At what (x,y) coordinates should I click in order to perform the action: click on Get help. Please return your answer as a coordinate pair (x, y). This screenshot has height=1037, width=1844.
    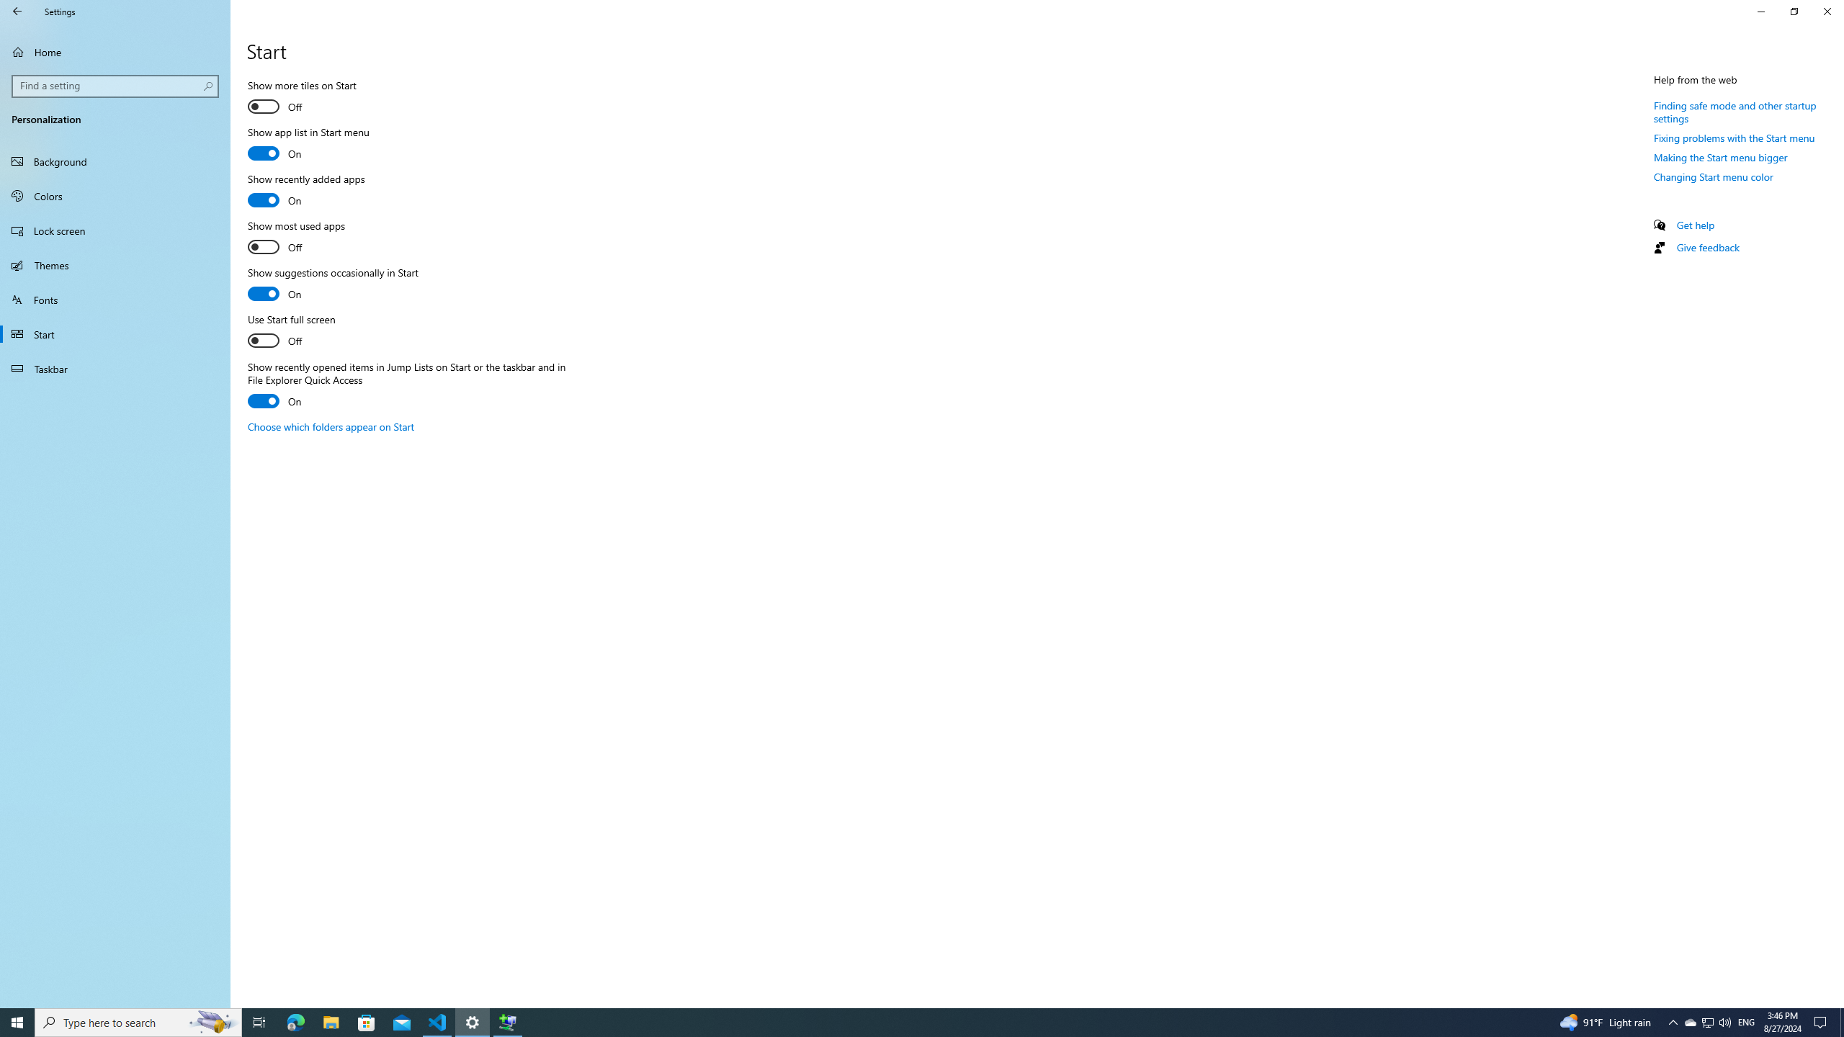
    Looking at the image, I should click on (1696, 225).